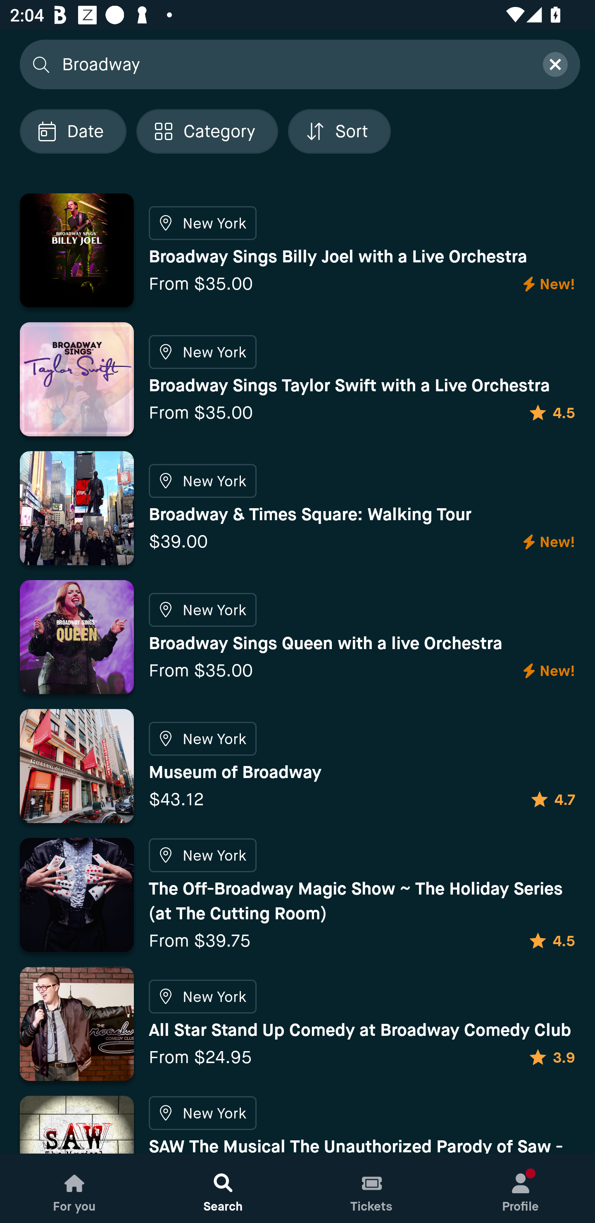 The image size is (595, 1223). I want to click on Localized description Sort, so click(339, 131).